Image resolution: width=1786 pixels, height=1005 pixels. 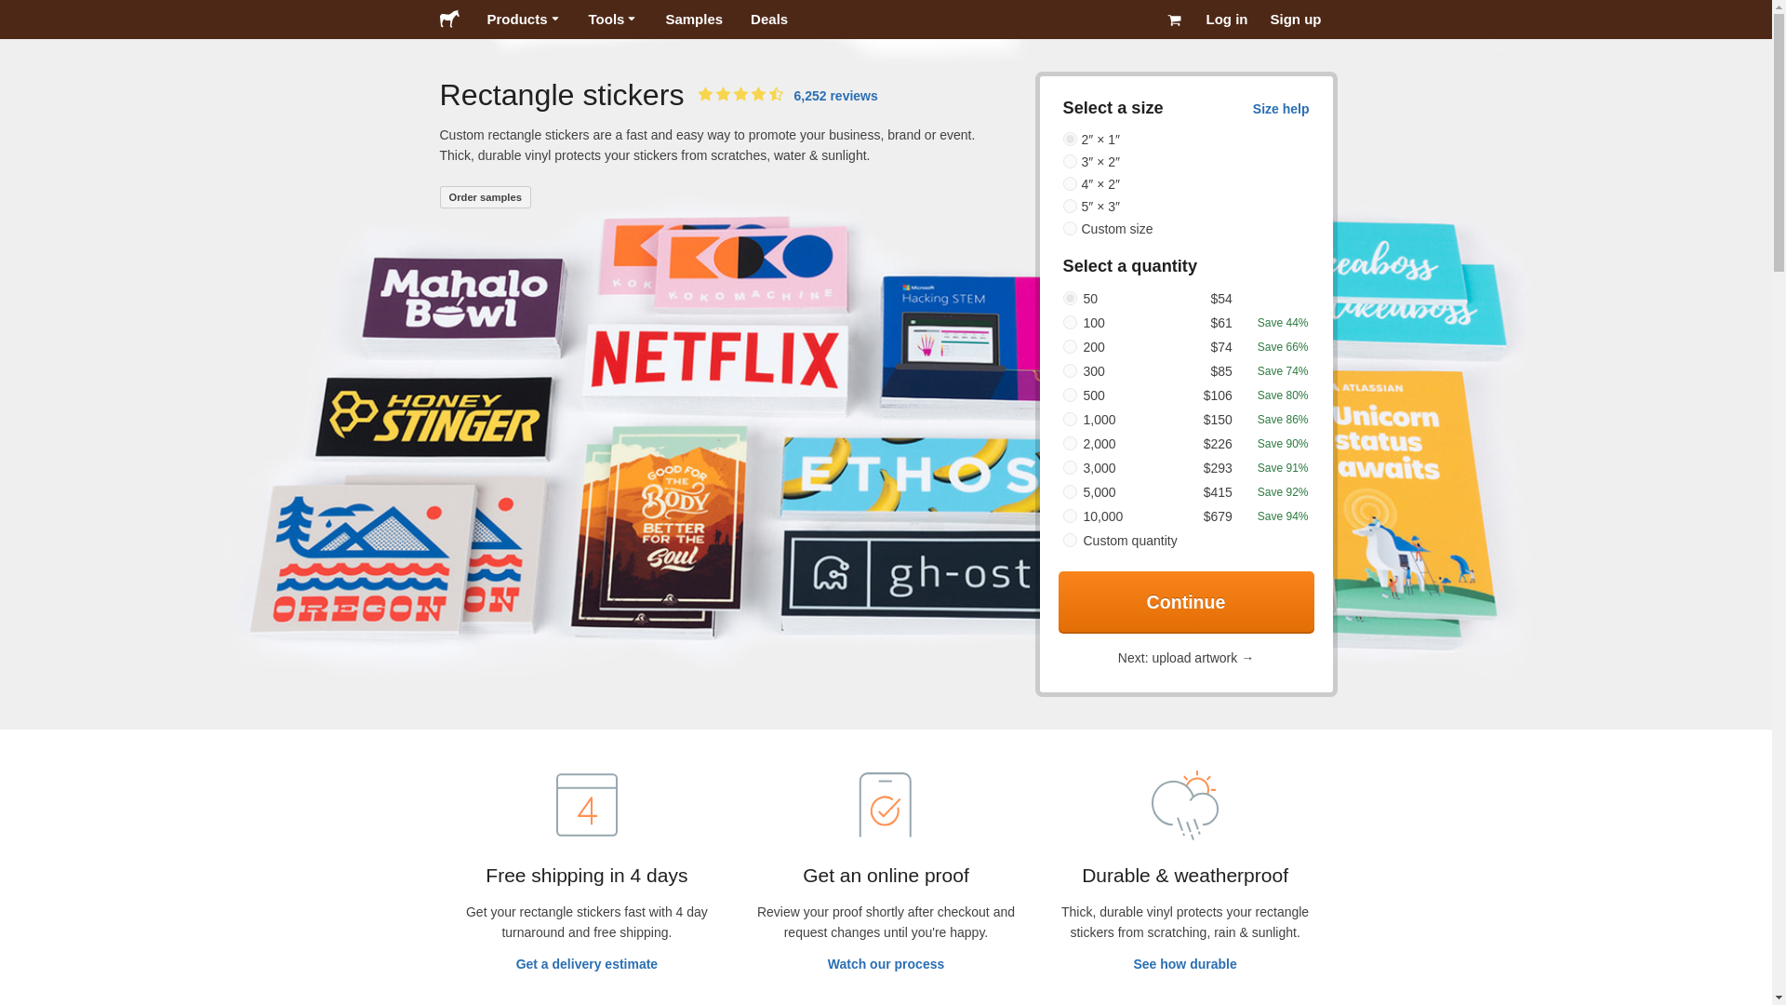 What do you see at coordinates (1070, 184) in the screenshot?
I see `on` at bounding box center [1070, 184].